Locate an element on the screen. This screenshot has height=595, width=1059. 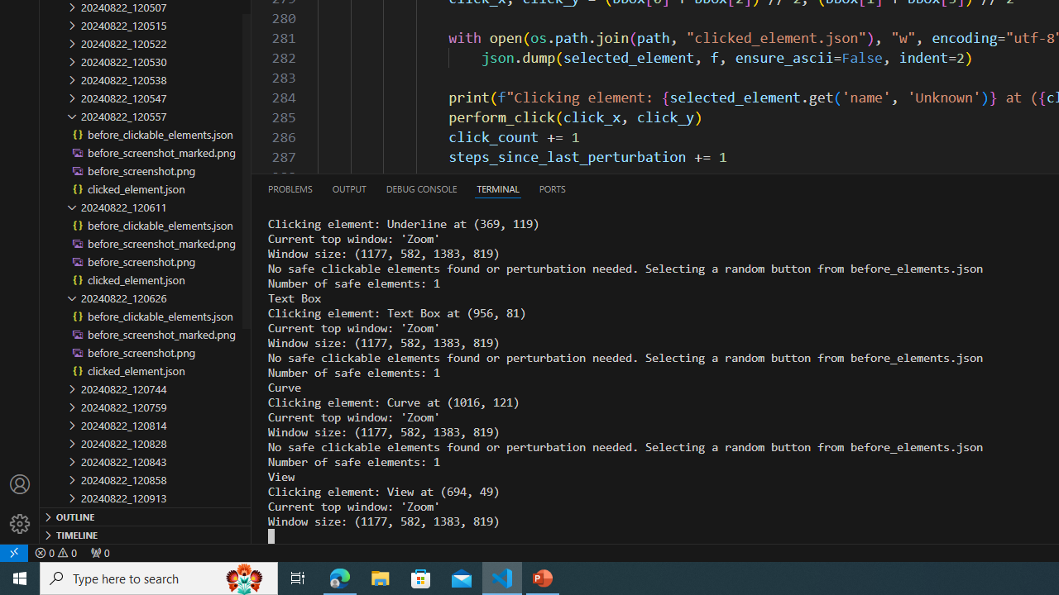
Terminal (Ctrl+`) is located at coordinates (498, 188).